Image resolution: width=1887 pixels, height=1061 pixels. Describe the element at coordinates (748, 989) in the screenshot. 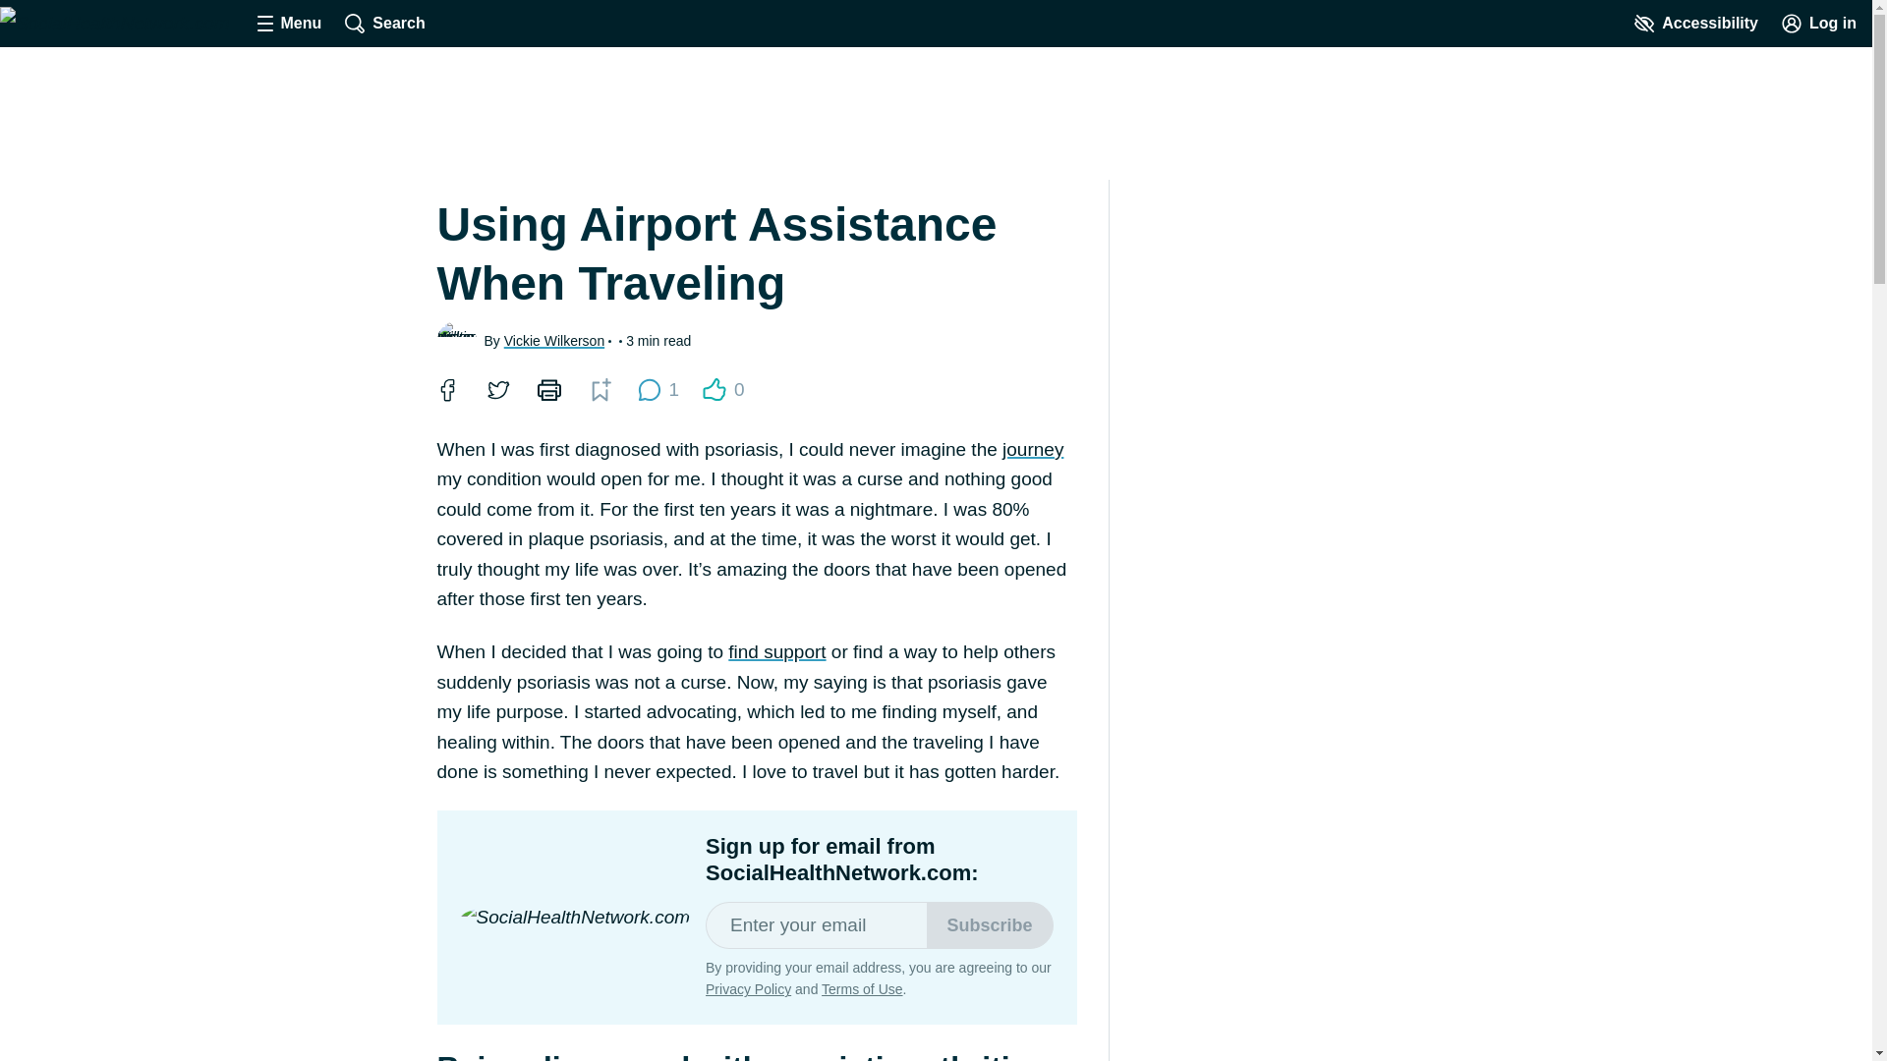

I see `Privacy Policy` at that location.